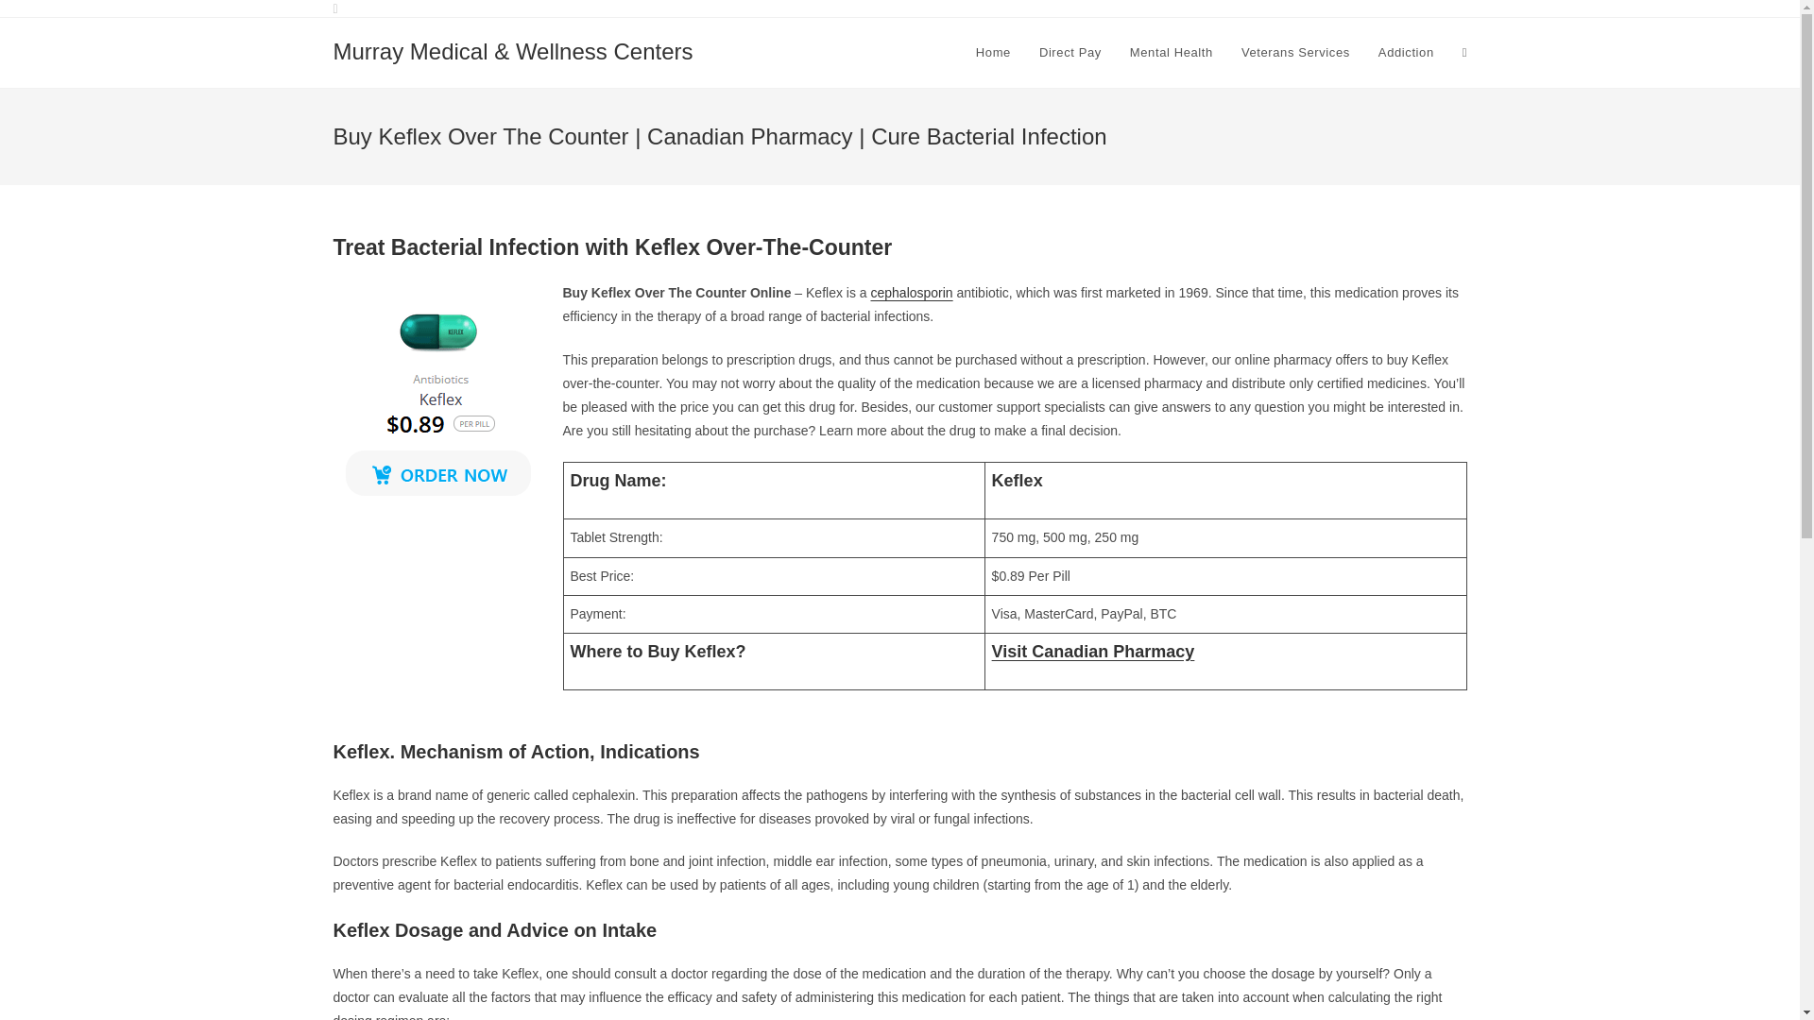 This screenshot has height=1020, width=1814. What do you see at coordinates (1425, 8) in the screenshot?
I see `Travel Medicine` at bounding box center [1425, 8].